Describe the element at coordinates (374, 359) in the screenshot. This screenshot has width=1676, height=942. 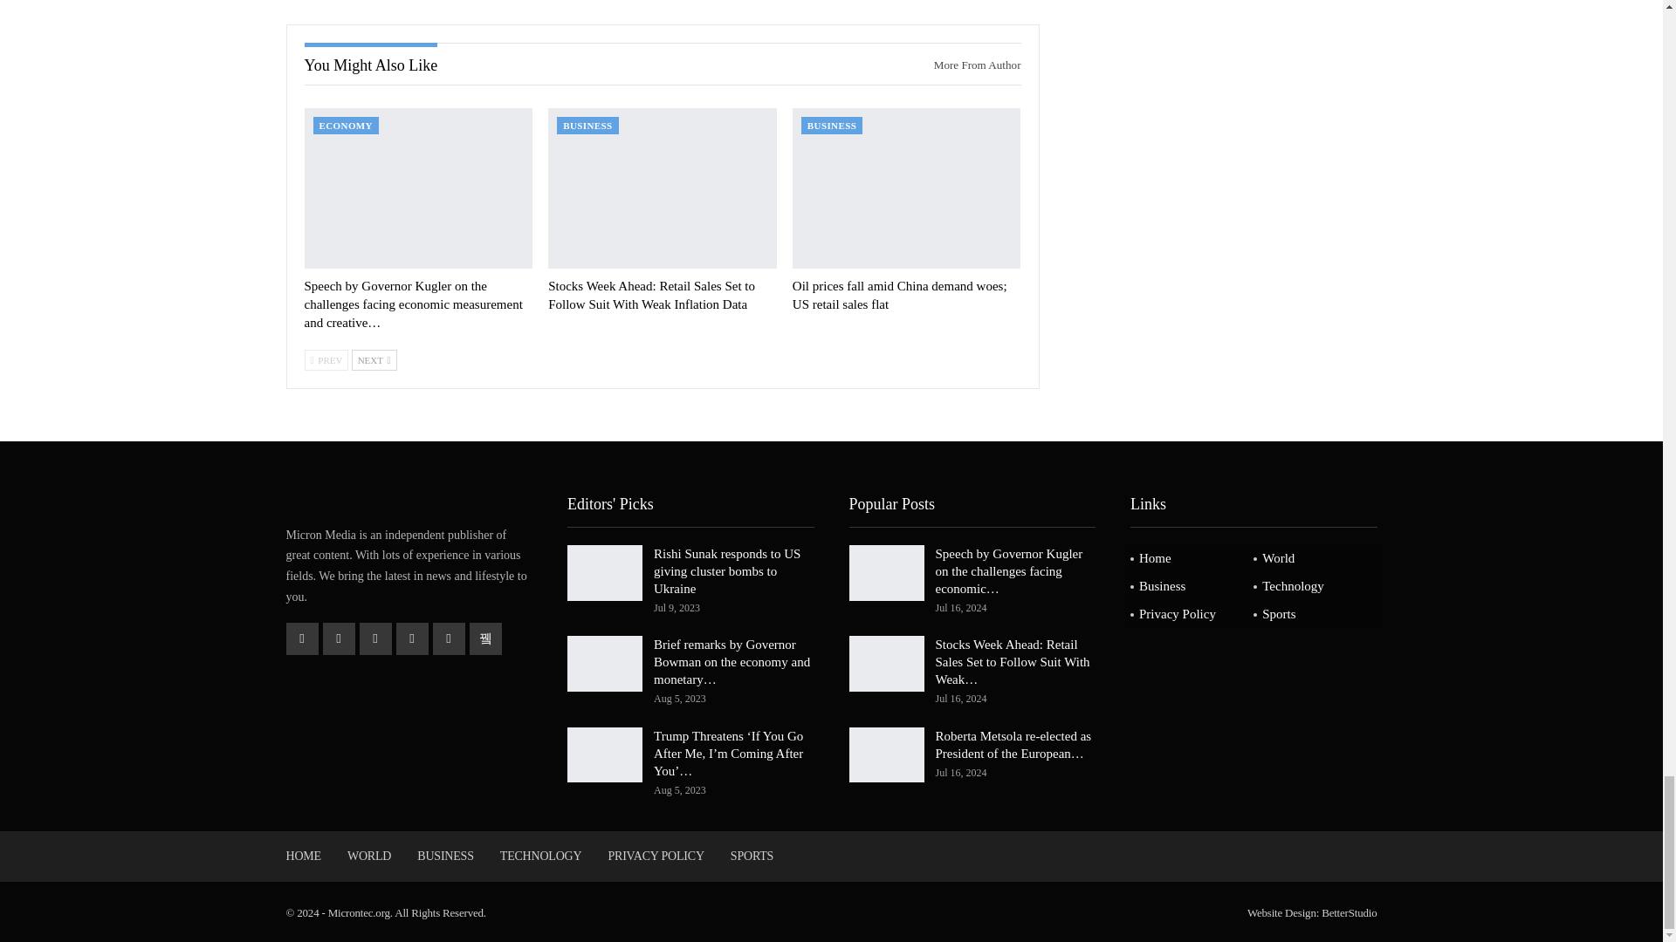
I see `Next` at that location.